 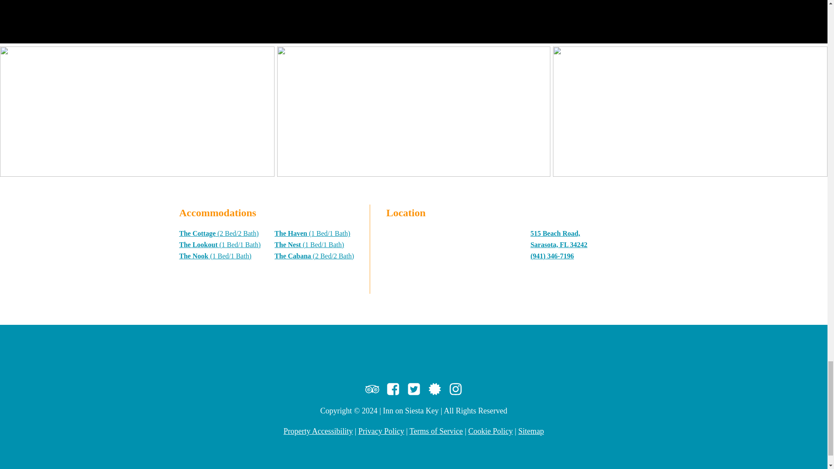 I want to click on Link to Our Instagram Page, so click(x=455, y=388).